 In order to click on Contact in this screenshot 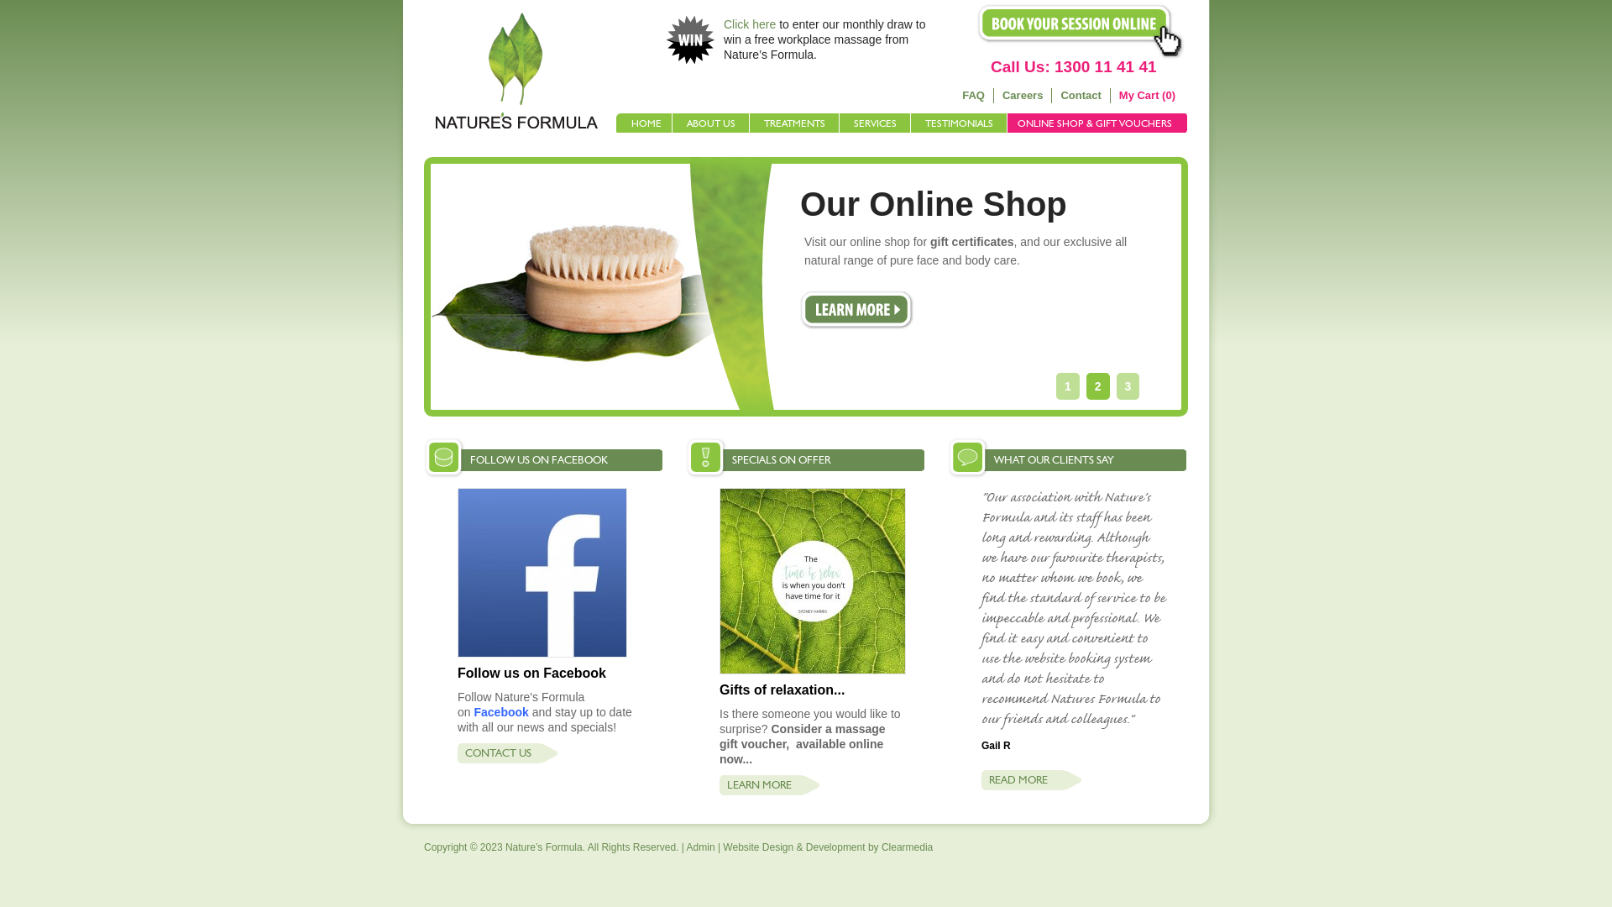, I will do `click(1081, 96)`.